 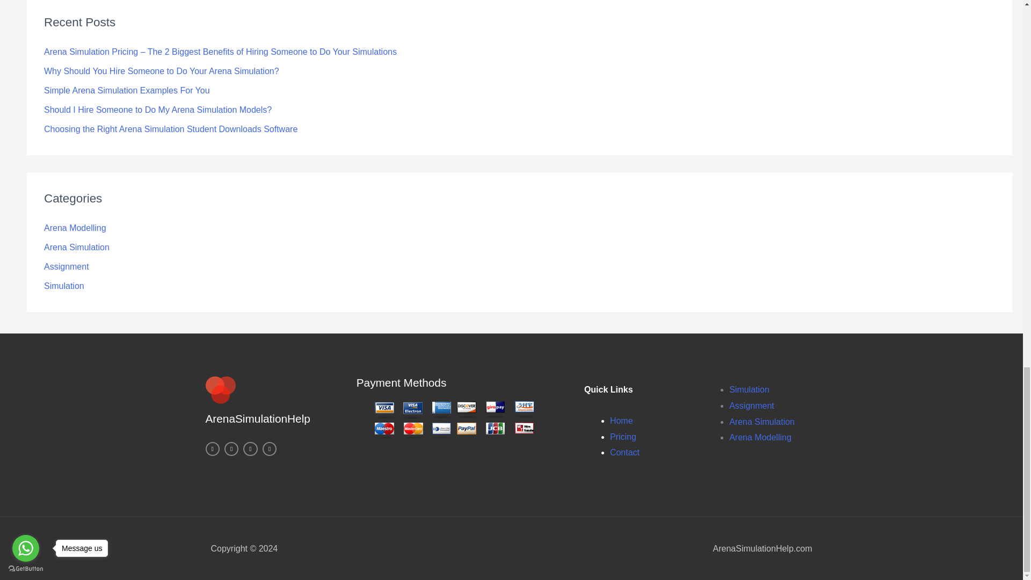 I want to click on Simulation, so click(x=749, y=390).